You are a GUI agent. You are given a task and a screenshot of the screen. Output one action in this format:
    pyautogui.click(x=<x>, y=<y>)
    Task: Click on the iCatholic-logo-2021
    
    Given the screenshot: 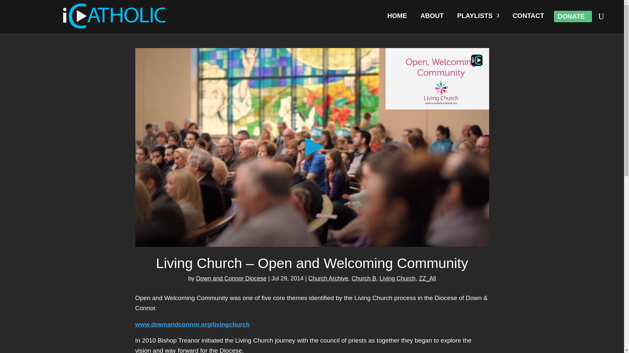 What is the action you would take?
    pyautogui.click(x=115, y=16)
    